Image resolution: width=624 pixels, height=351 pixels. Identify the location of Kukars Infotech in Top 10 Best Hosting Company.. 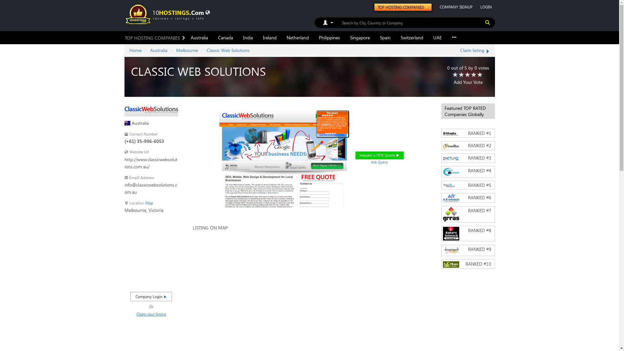
(451, 234).